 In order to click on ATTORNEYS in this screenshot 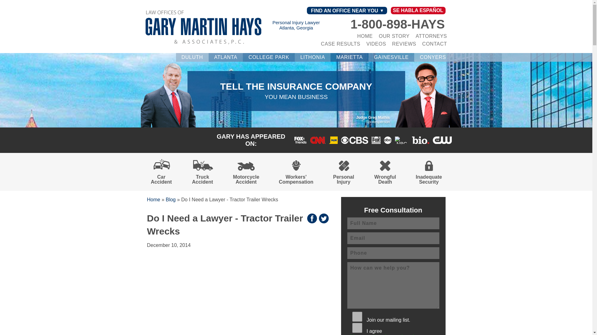, I will do `click(431, 36)`.